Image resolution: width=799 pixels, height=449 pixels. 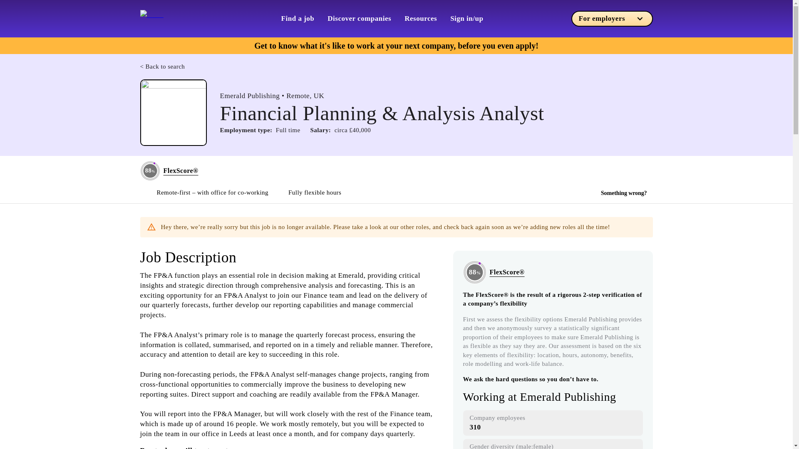 I want to click on For employers, so click(x=612, y=18).